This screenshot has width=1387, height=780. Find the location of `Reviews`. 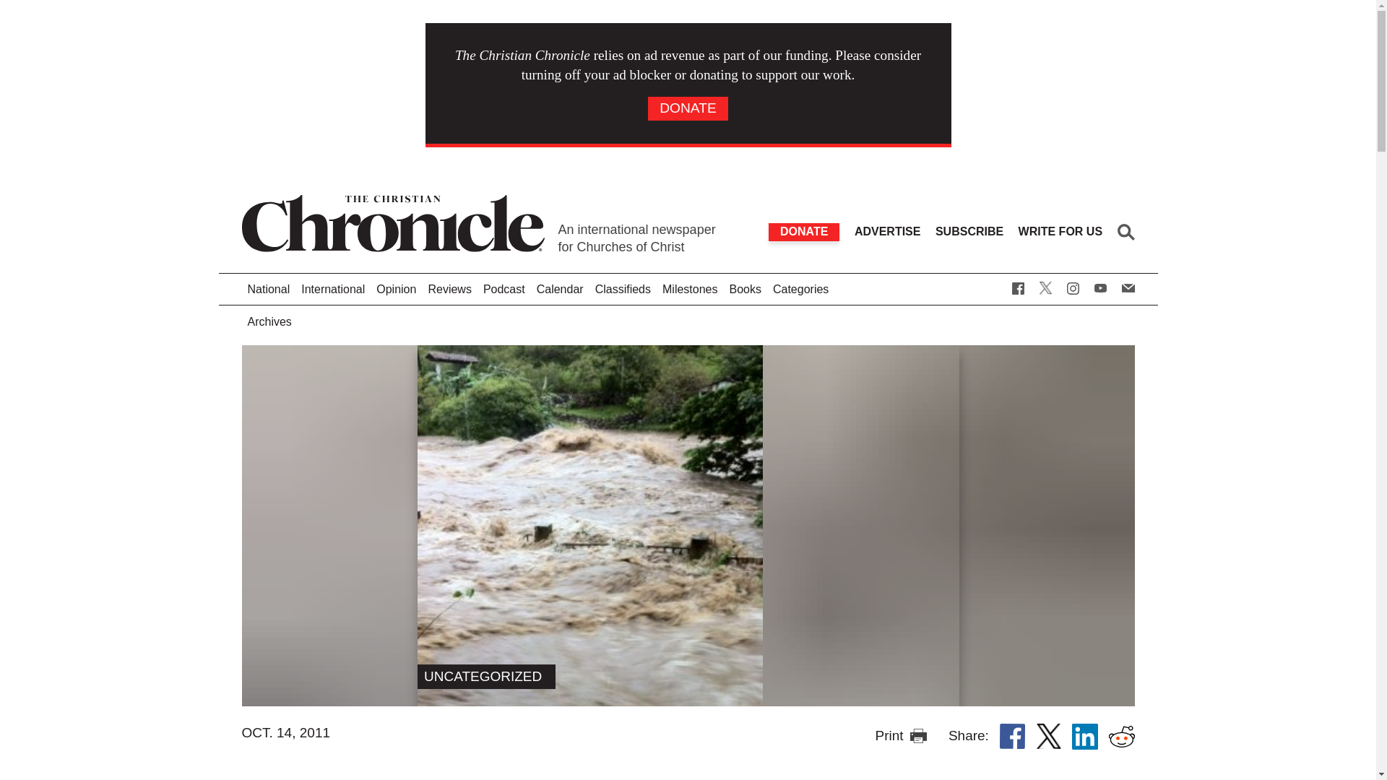

Reviews is located at coordinates (449, 290).